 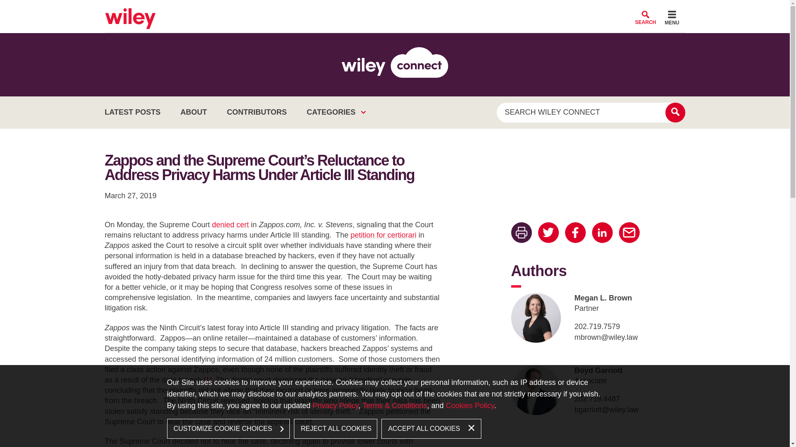 I want to click on Menu, so click(x=672, y=19).